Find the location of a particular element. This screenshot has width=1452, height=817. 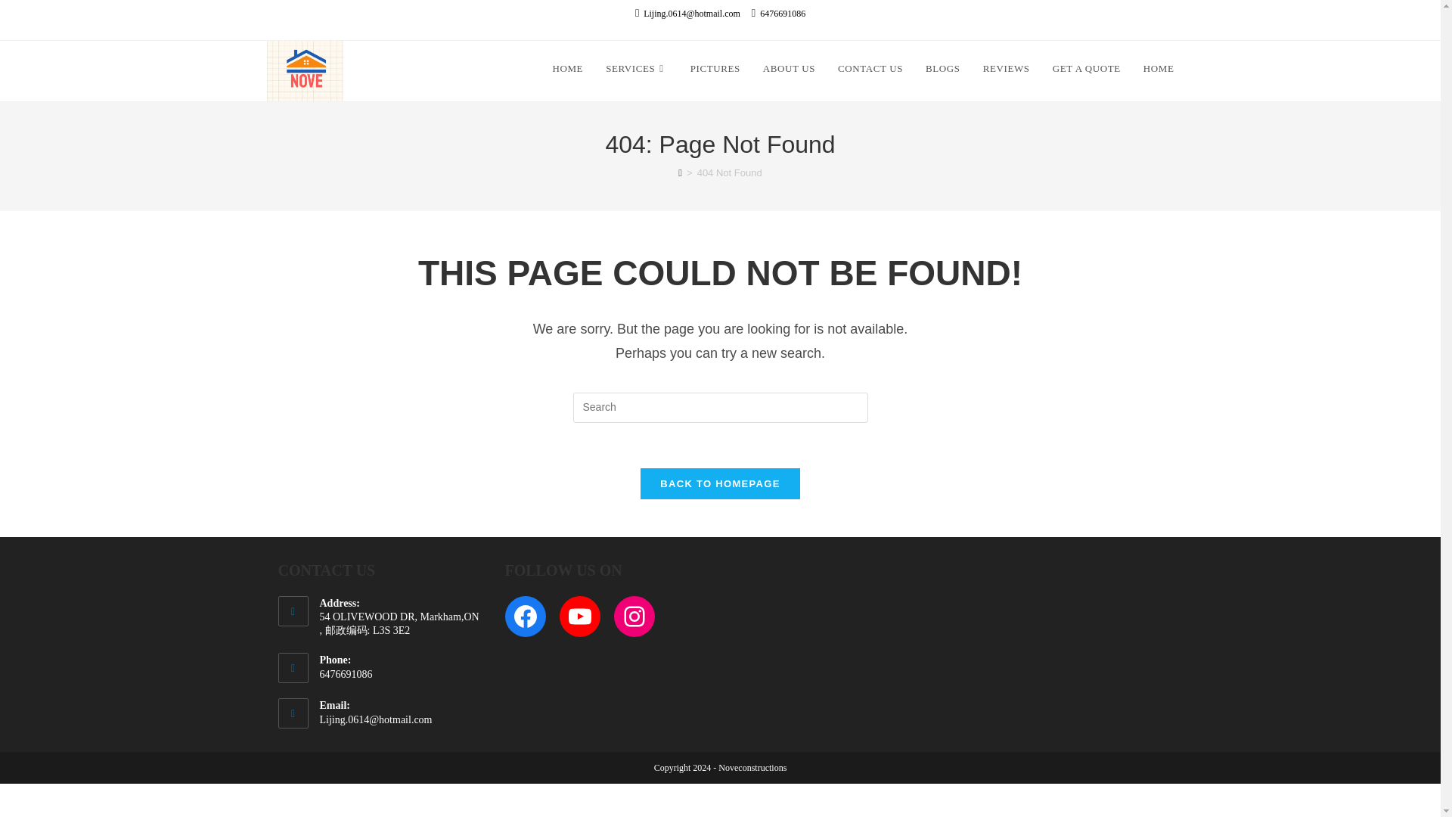

REVIEWS is located at coordinates (1006, 69).